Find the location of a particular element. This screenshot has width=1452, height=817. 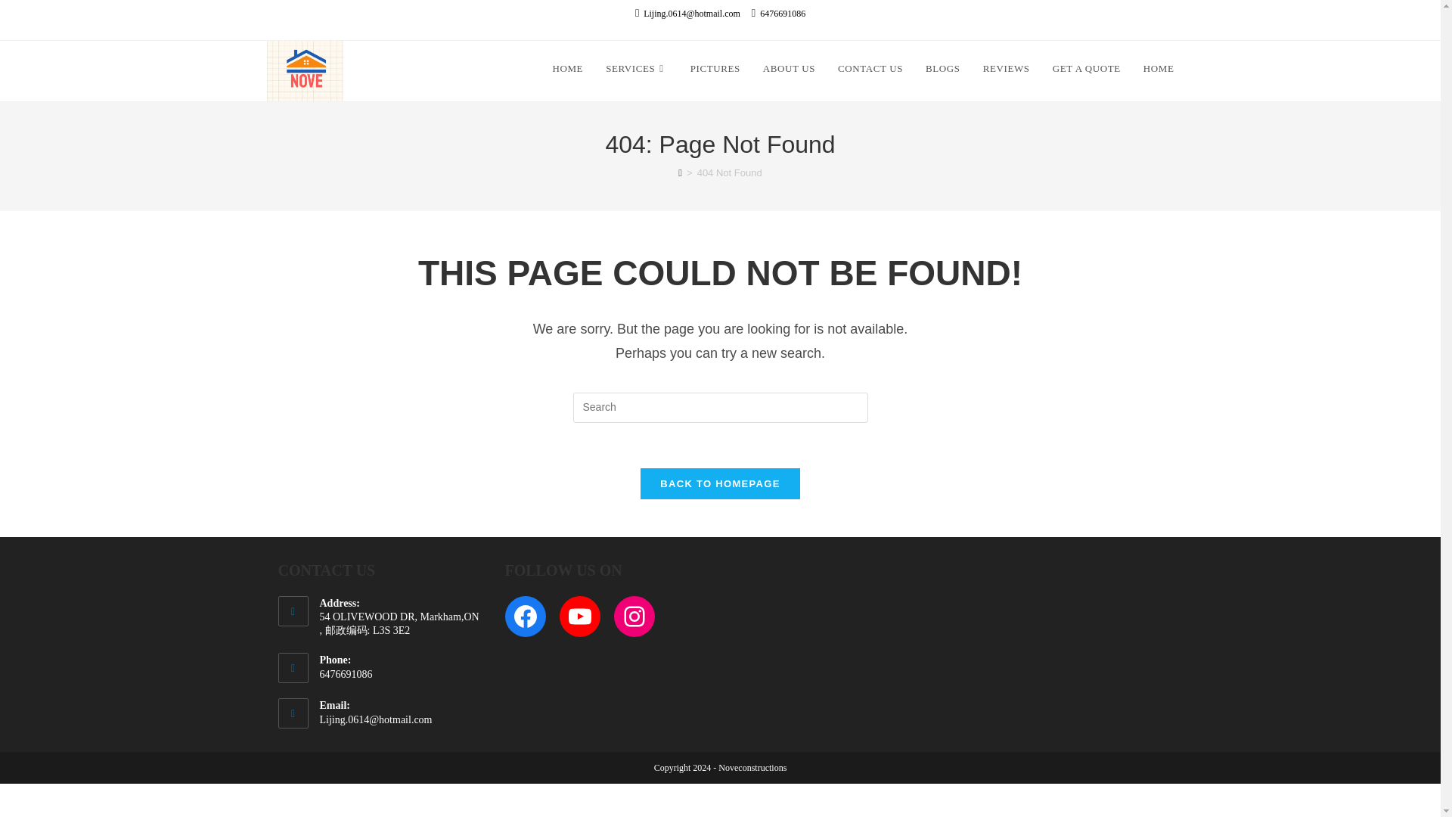

REVIEWS is located at coordinates (1006, 69).